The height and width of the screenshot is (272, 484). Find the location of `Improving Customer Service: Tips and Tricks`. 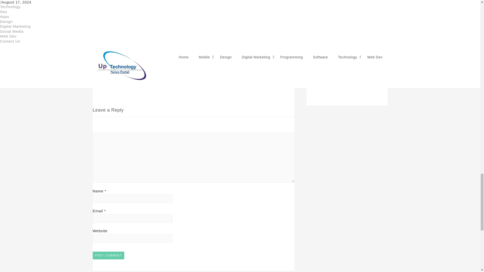

Improving Customer Service: Tips and Tricks is located at coordinates (129, 58).